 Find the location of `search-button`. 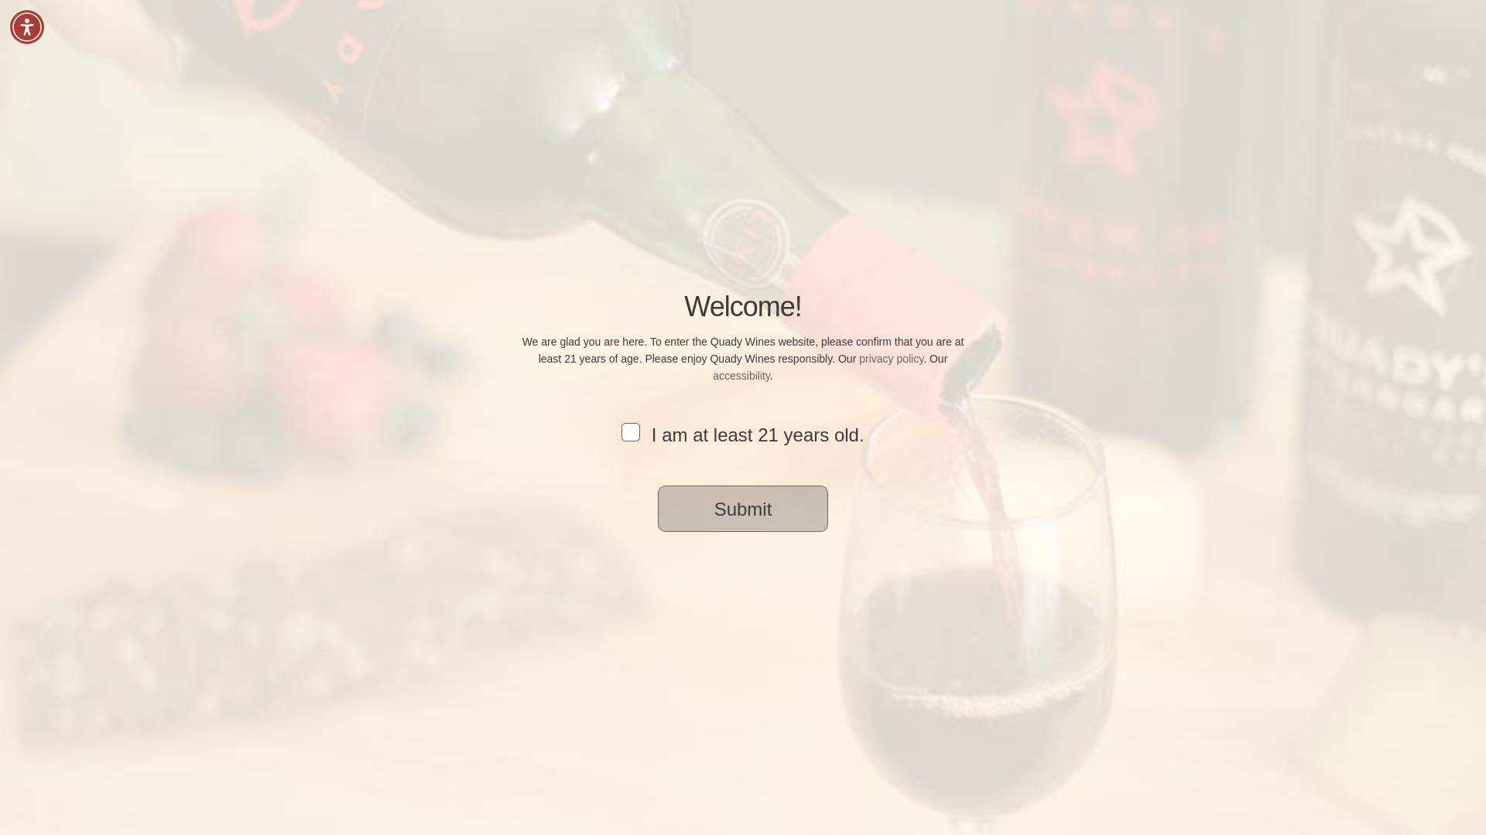

search-button is located at coordinates (508, 167).